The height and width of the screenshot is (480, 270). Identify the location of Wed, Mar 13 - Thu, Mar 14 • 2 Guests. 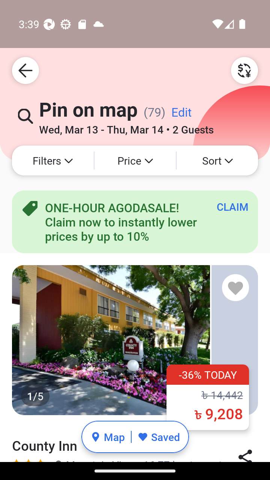
(126, 127).